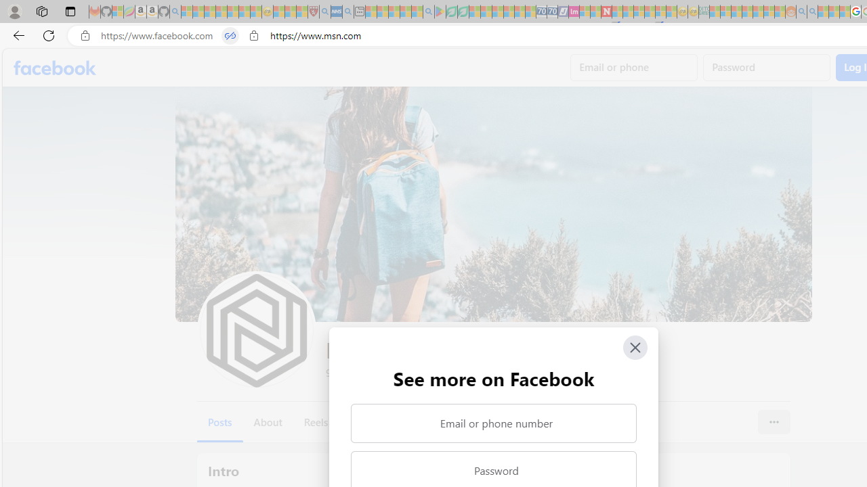 This screenshot has width=867, height=487. What do you see at coordinates (823, 12) in the screenshot?
I see `Microsoft Start - Sleeping` at bounding box center [823, 12].